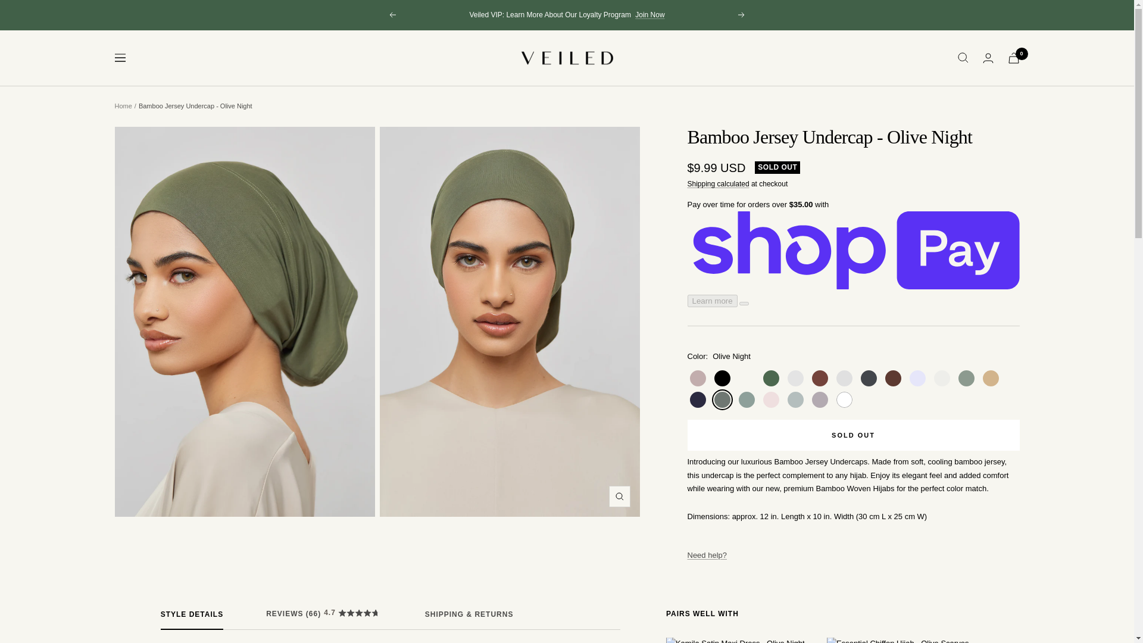 This screenshot has height=643, width=1143. Describe the element at coordinates (820, 378) in the screenshot. I see `Cocoa Brown` at that location.